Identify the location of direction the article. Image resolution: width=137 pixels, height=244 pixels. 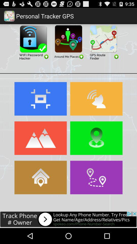
(96, 177).